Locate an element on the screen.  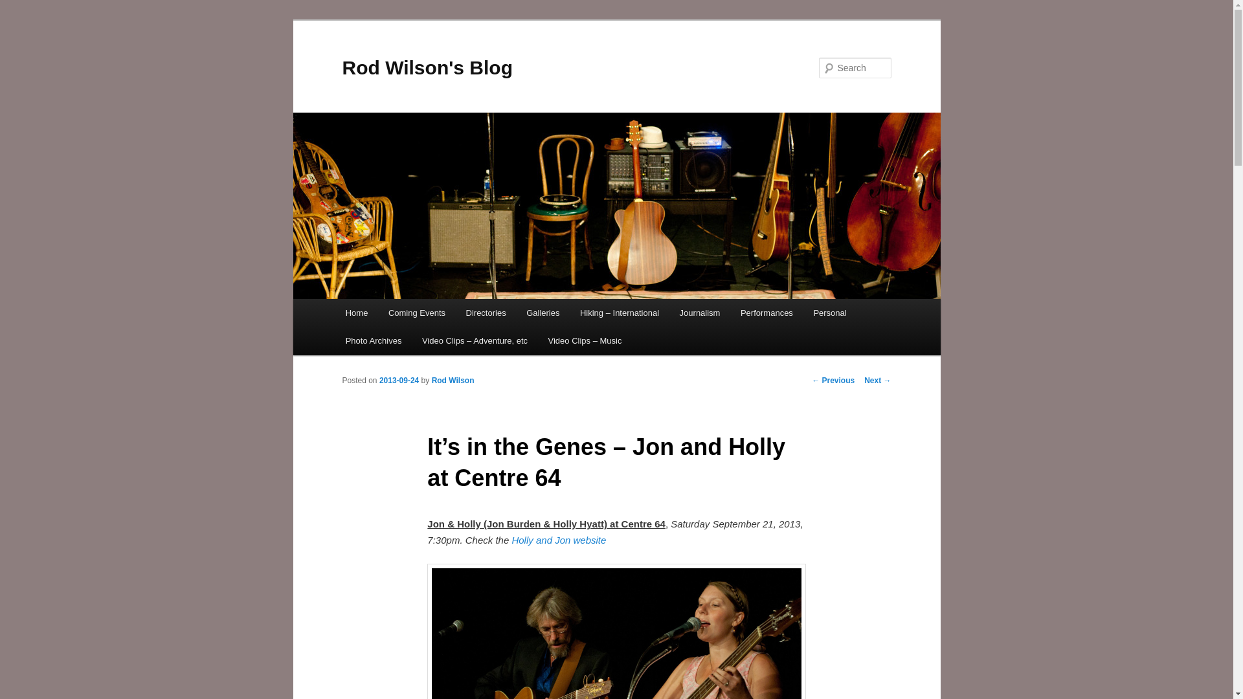
View all posts by Rod Wilson is located at coordinates (453, 381).